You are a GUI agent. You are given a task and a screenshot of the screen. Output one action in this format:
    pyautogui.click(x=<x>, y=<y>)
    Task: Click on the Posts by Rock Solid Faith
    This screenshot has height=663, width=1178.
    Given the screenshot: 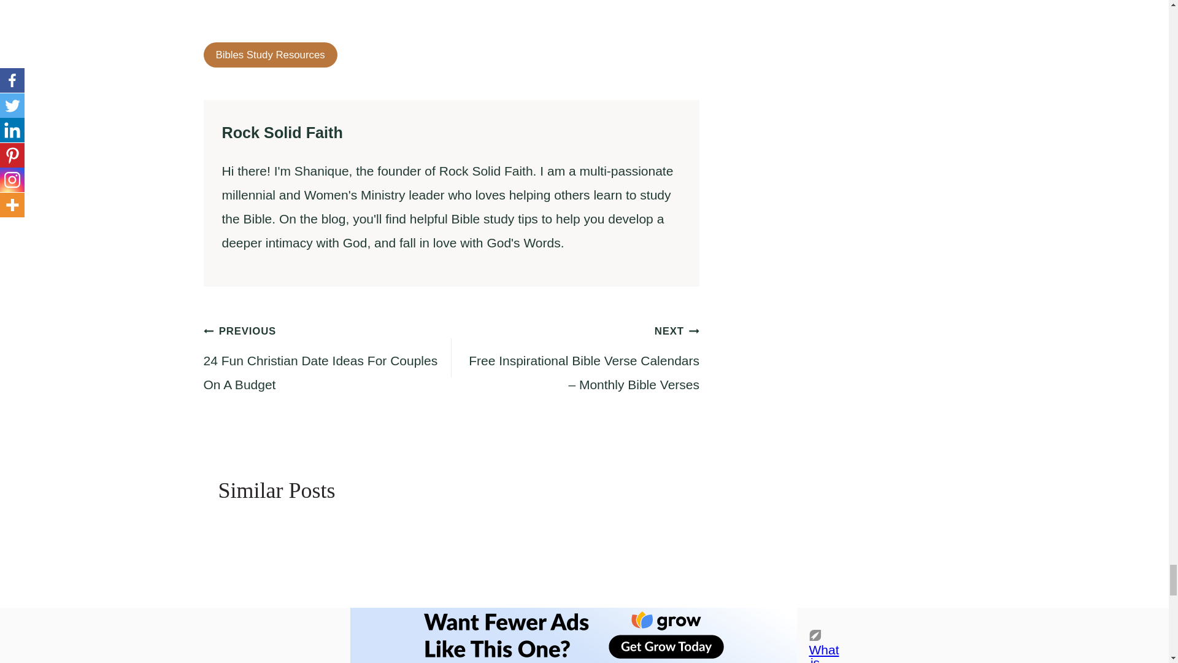 What is the action you would take?
    pyautogui.click(x=282, y=133)
    